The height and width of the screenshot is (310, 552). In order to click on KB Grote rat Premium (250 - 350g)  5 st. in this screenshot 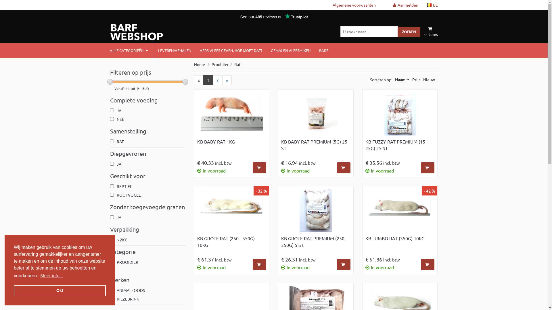, I will do `click(316, 212)`.